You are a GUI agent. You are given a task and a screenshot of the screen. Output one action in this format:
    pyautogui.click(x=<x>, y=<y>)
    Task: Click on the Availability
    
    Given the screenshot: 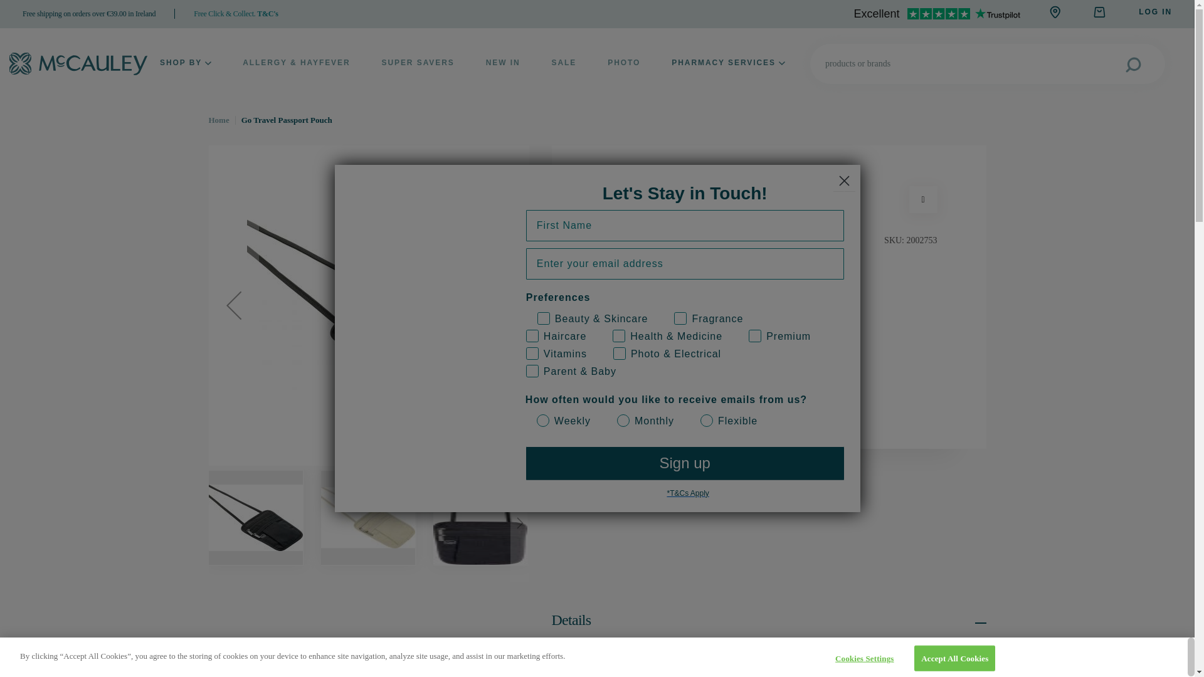 What is the action you would take?
    pyautogui.click(x=769, y=347)
    